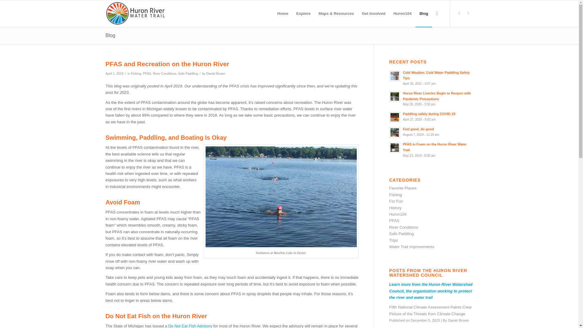 Image resolution: width=583 pixels, height=328 pixels. What do you see at coordinates (111, 35) in the screenshot?
I see `Blog` at bounding box center [111, 35].